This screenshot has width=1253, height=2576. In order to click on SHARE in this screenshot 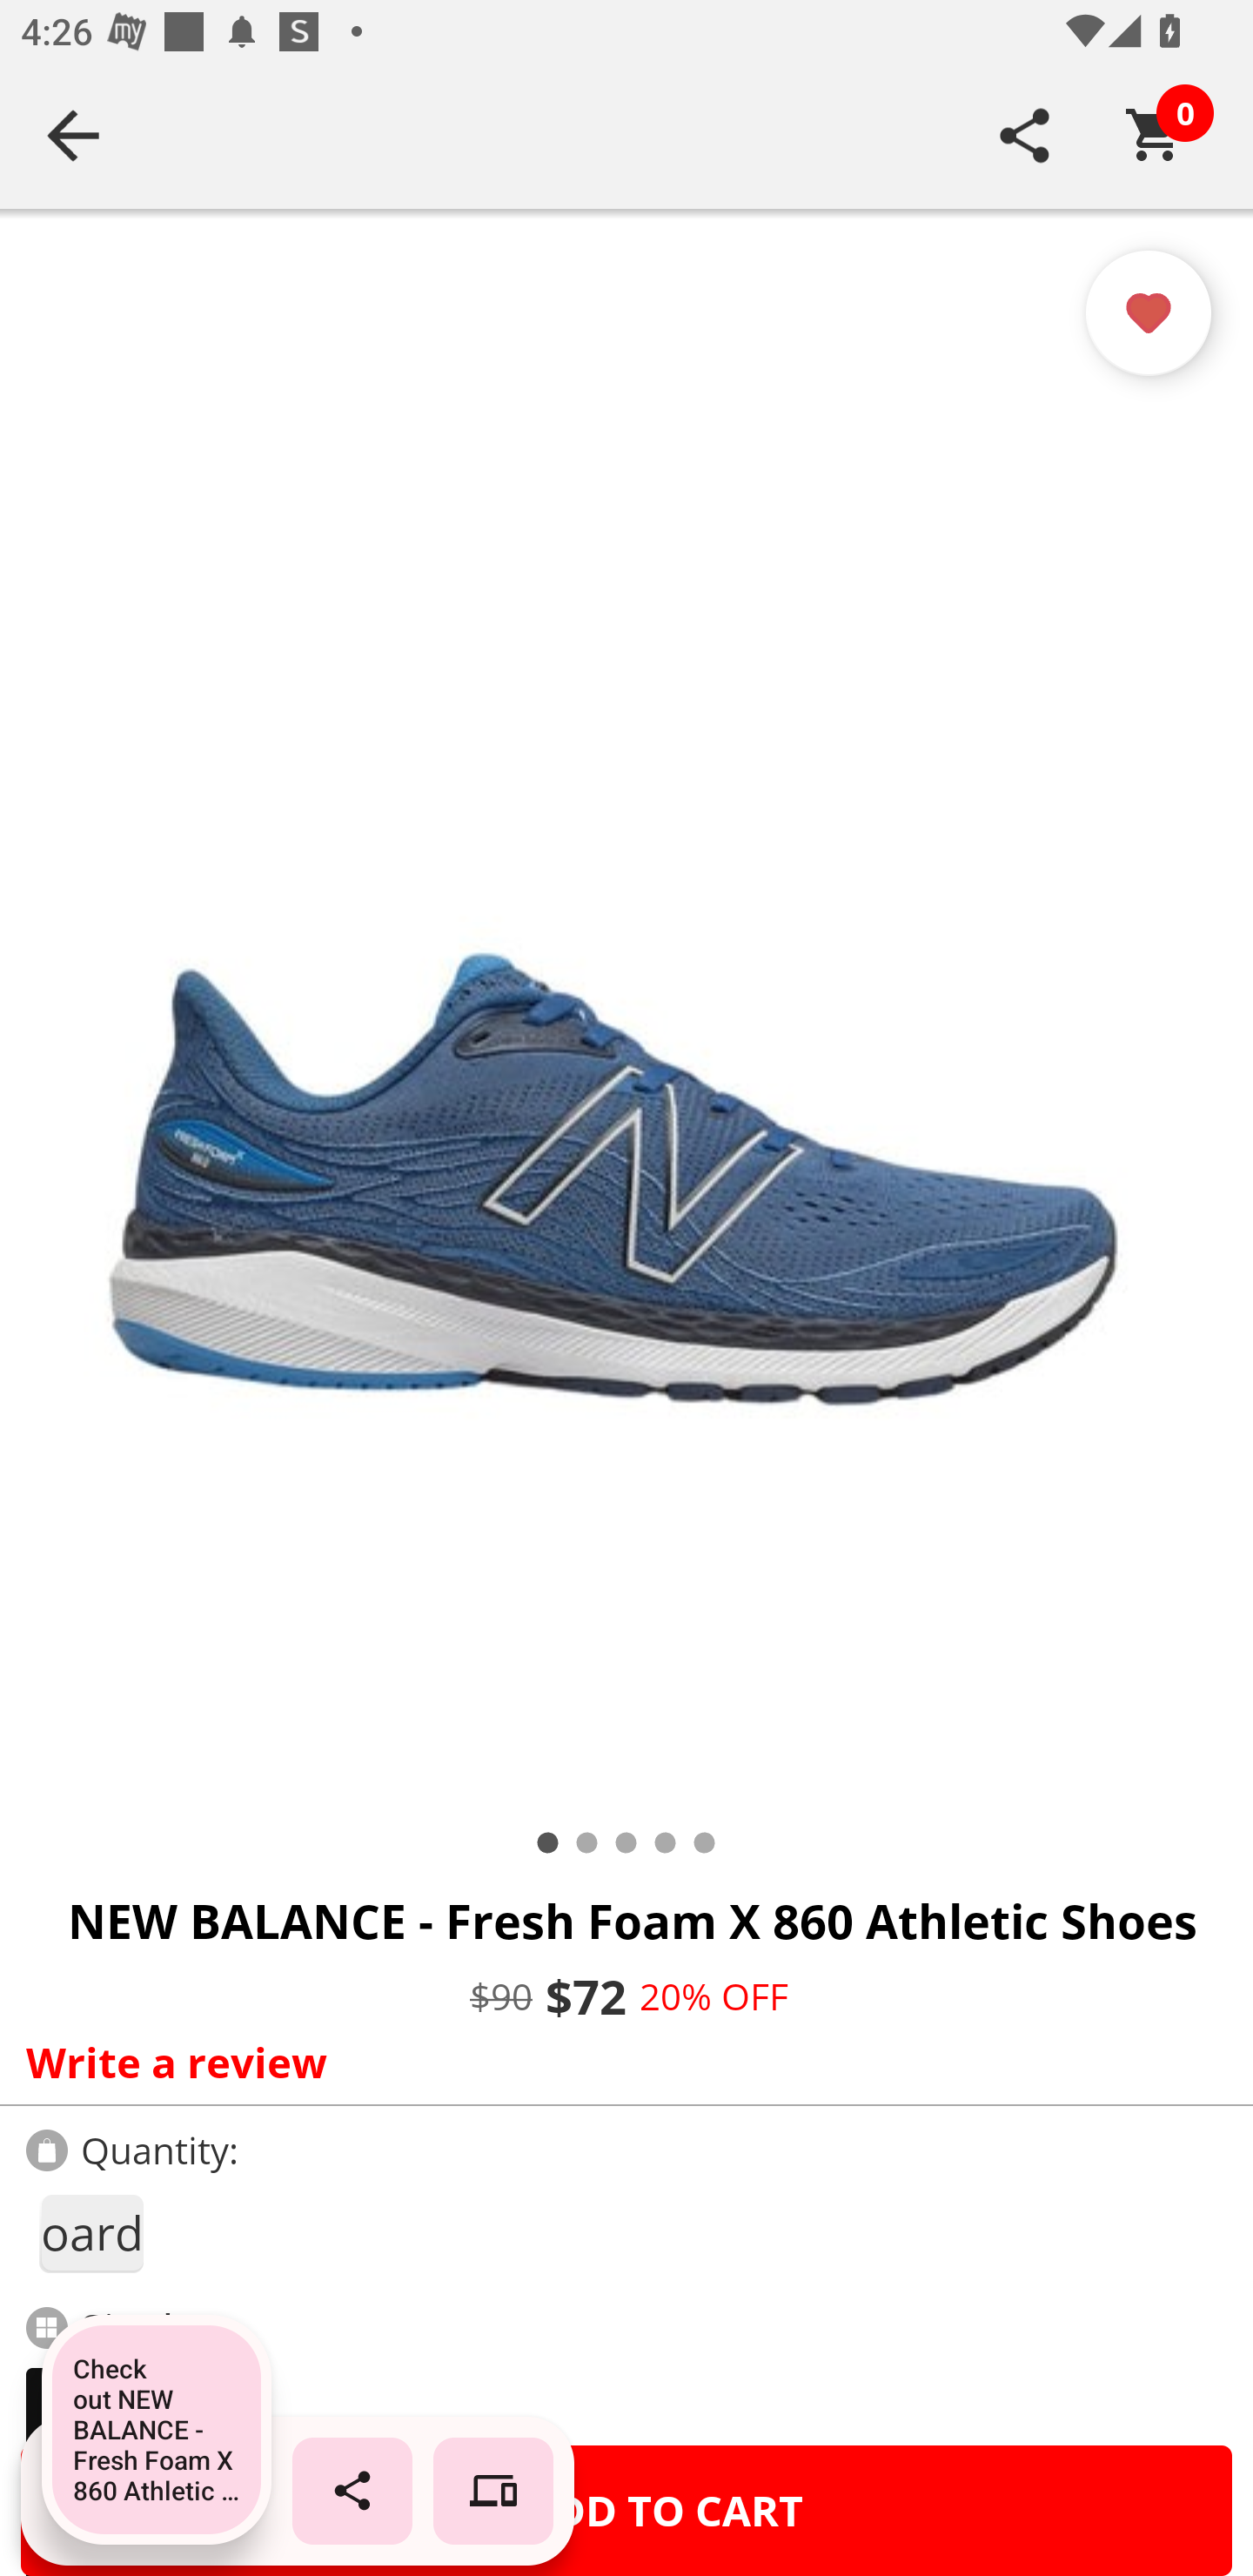, I will do `click(1025, 135)`.